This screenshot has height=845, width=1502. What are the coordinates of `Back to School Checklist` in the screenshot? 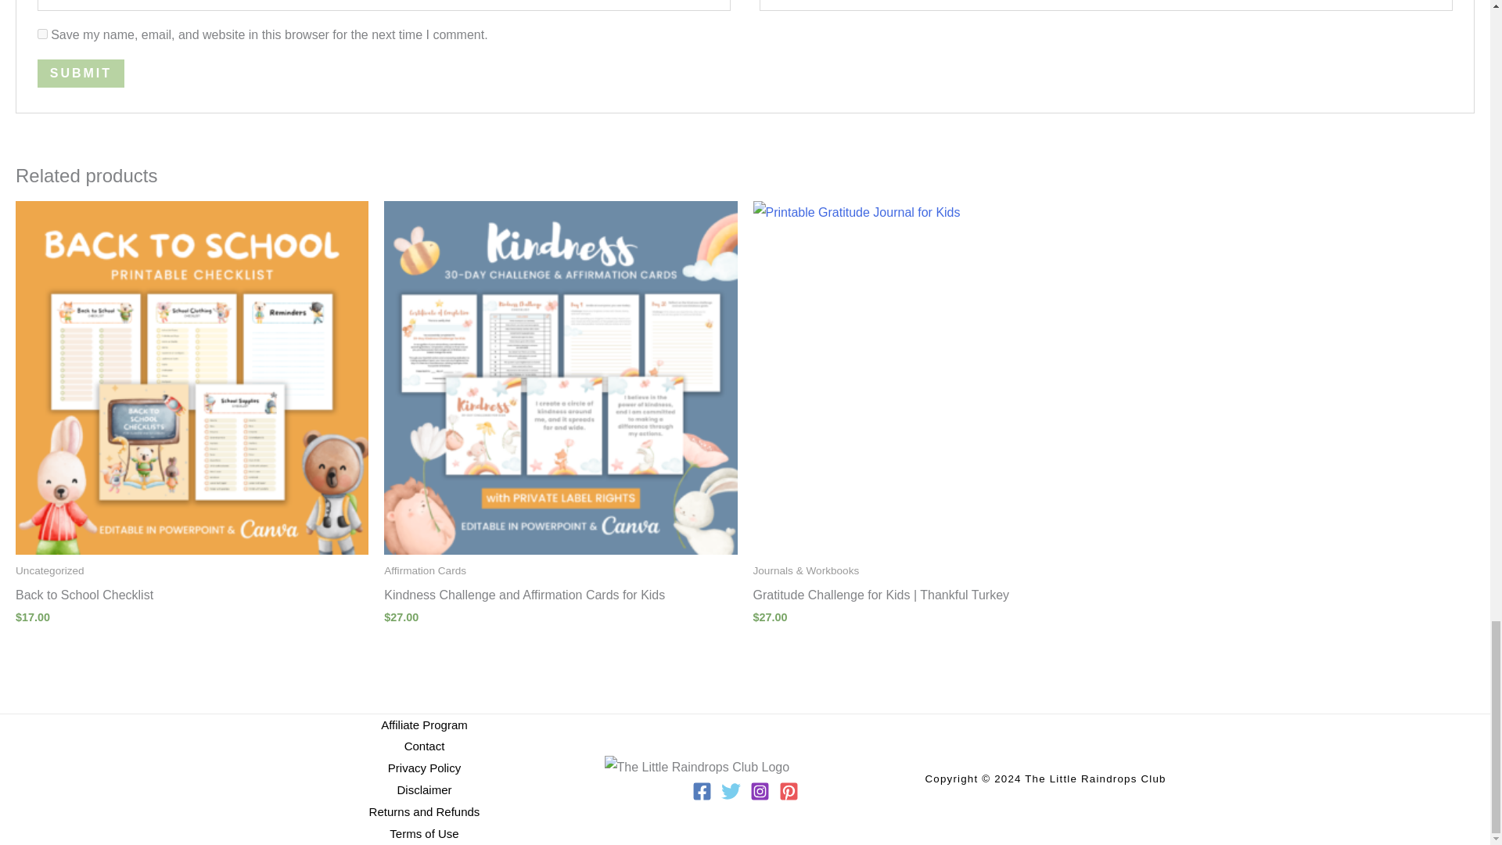 It's located at (191, 598).